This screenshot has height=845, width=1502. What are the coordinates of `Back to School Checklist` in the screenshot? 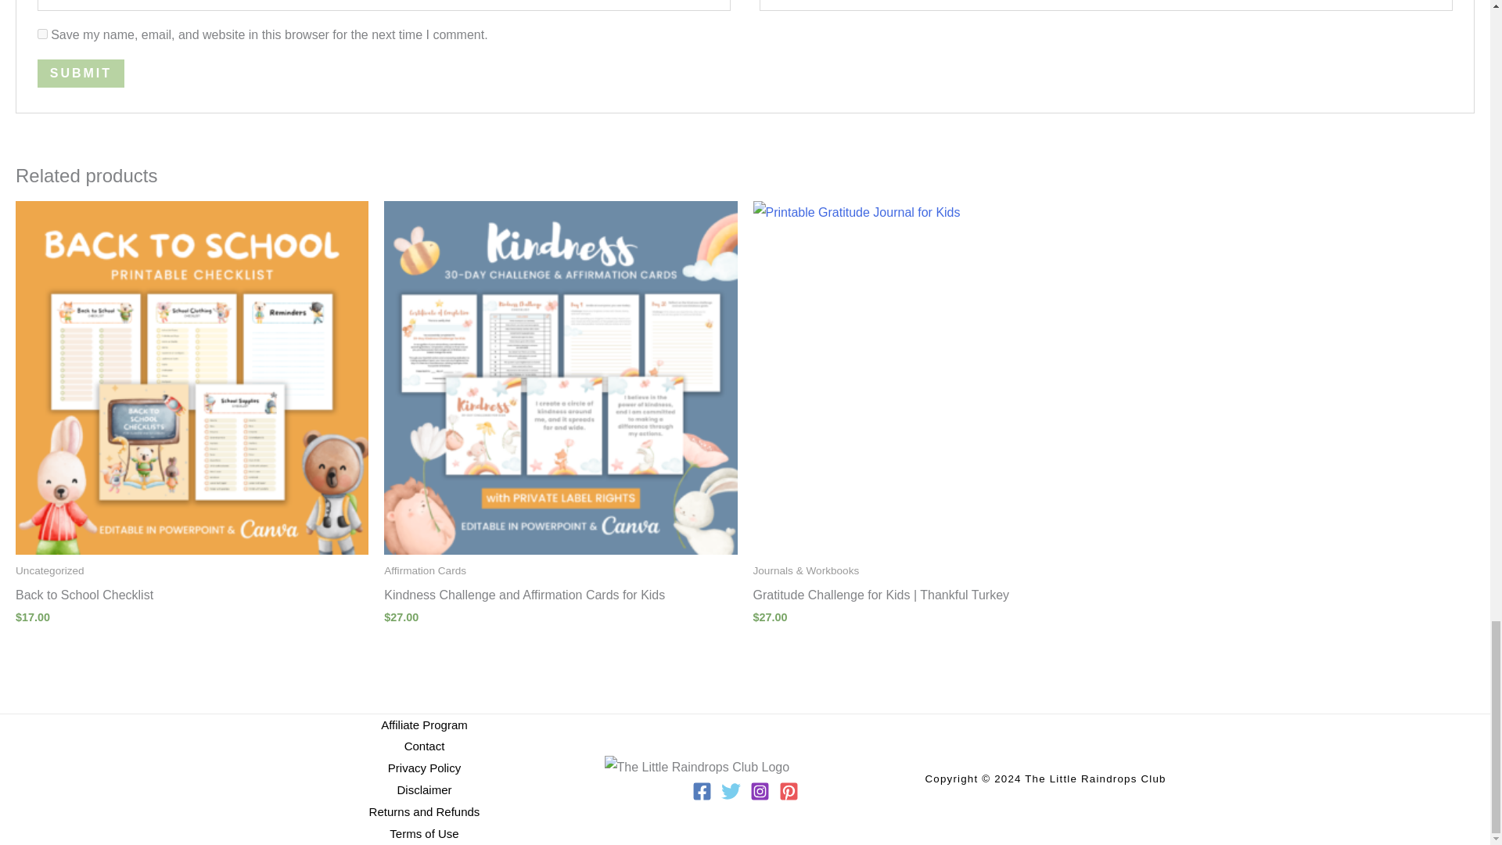 It's located at (191, 598).